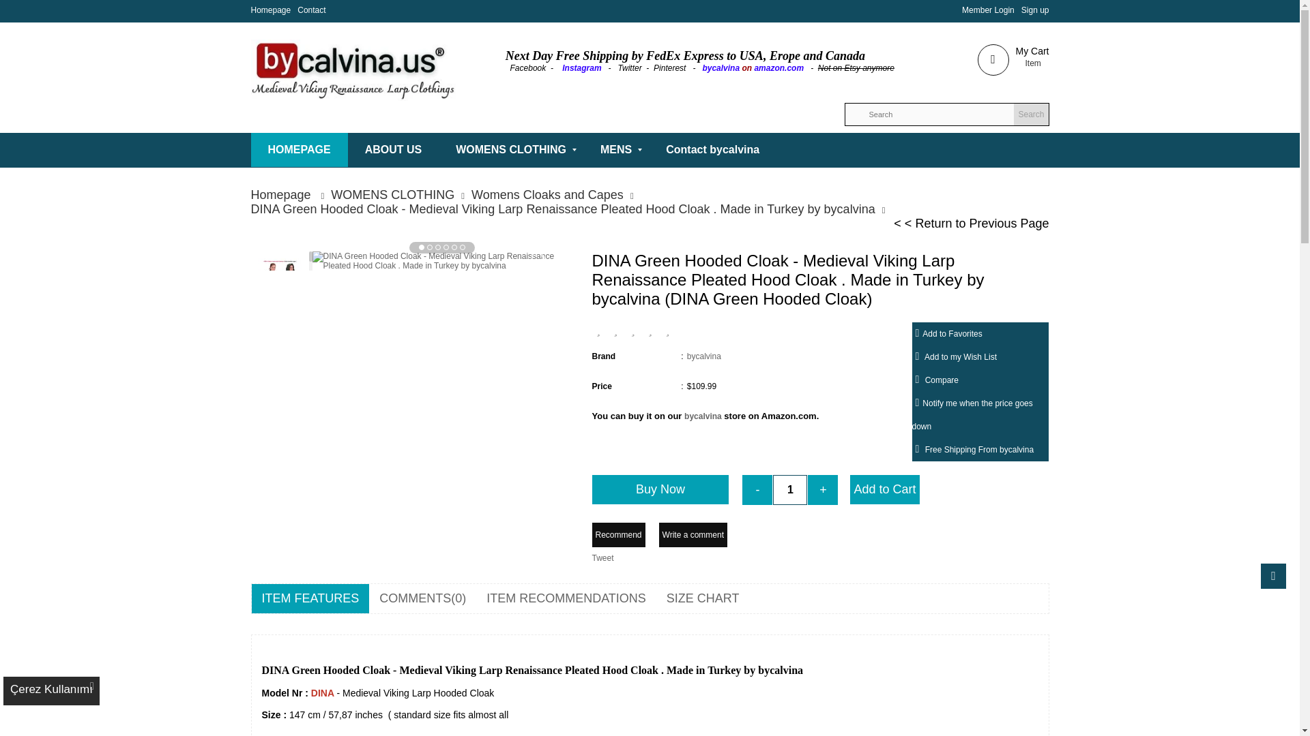  What do you see at coordinates (393, 150) in the screenshot?
I see `ABOUT US` at bounding box center [393, 150].